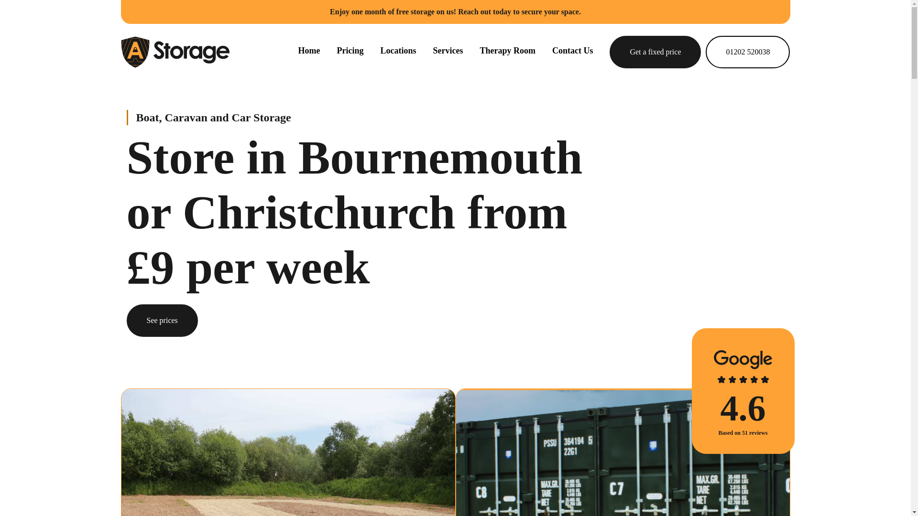 This screenshot has height=516, width=918. I want to click on Contact Us, so click(573, 51).